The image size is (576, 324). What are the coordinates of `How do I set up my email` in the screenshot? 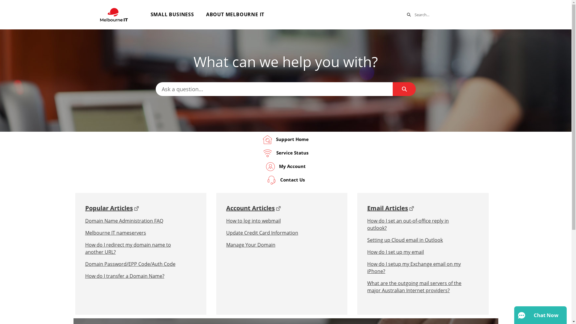 It's located at (417, 252).